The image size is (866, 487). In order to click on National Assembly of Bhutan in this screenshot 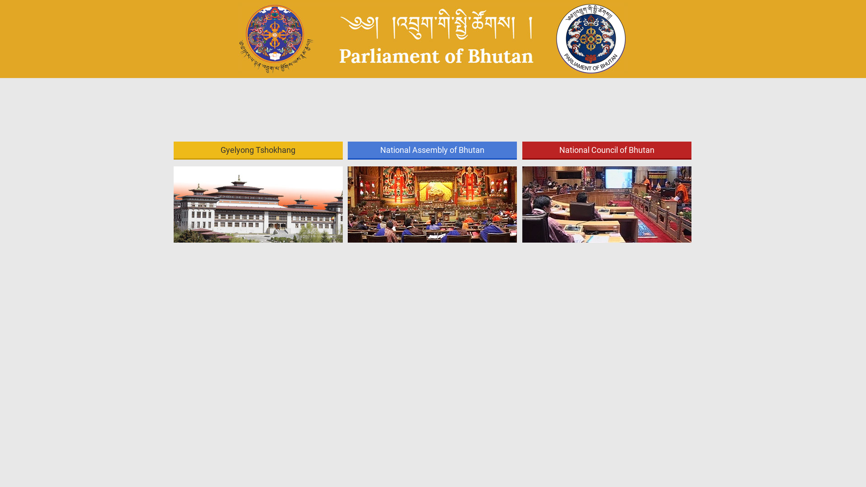, I will do `click(432, 150)`.